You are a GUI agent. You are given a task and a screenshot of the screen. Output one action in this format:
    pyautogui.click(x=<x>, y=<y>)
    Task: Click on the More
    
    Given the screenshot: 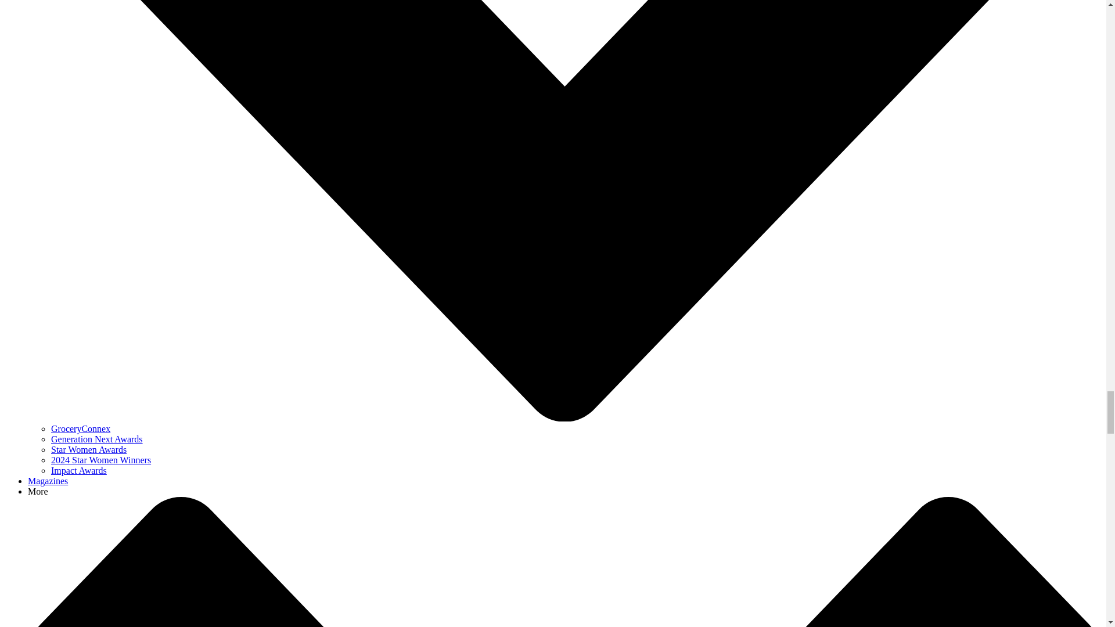 What is the action you would take?
    pyautogui.click(x=38, y=491)
    